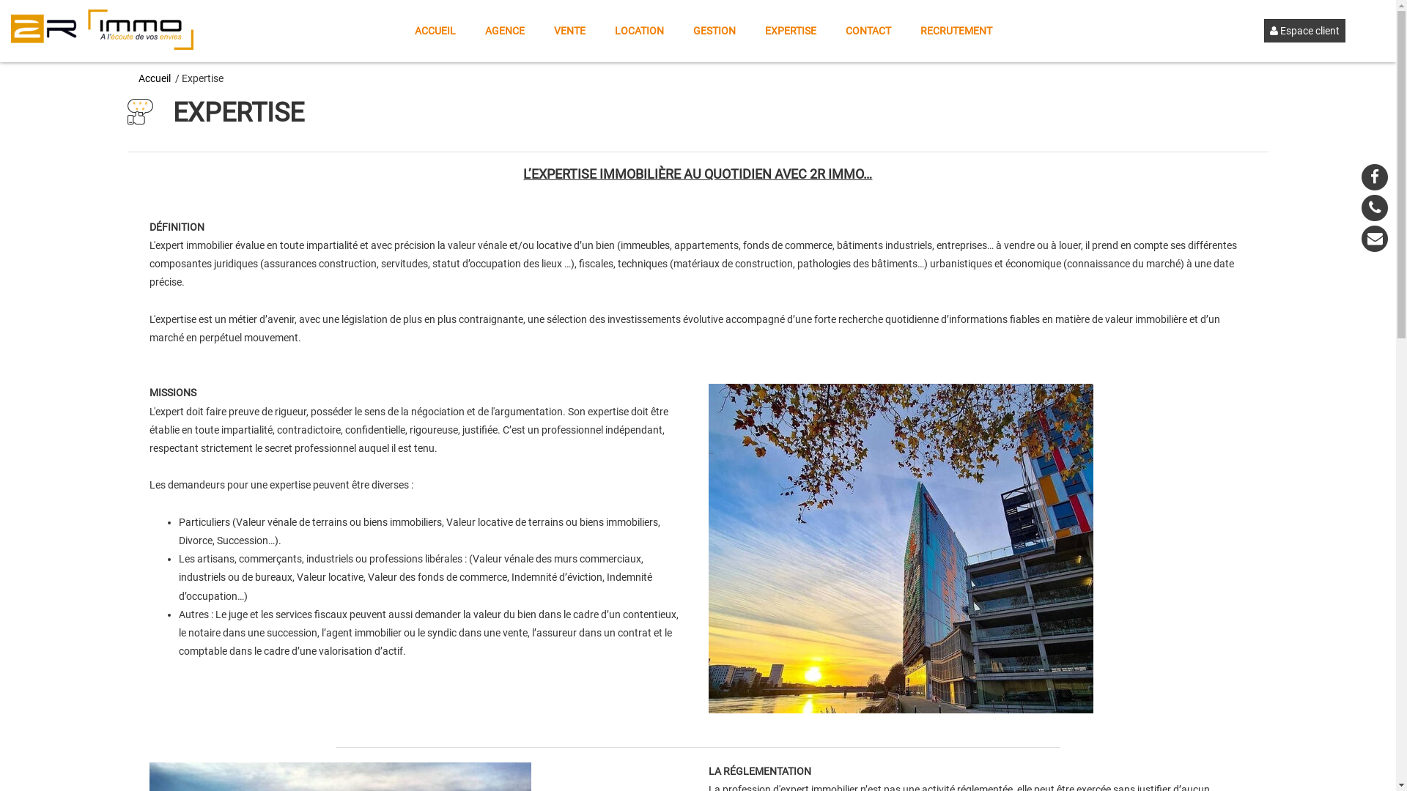 The height and width of the screenshot is (791, 1407). Describe the element at coordinates (714, 31) in the screenshot. I see `GESTION` at that location.